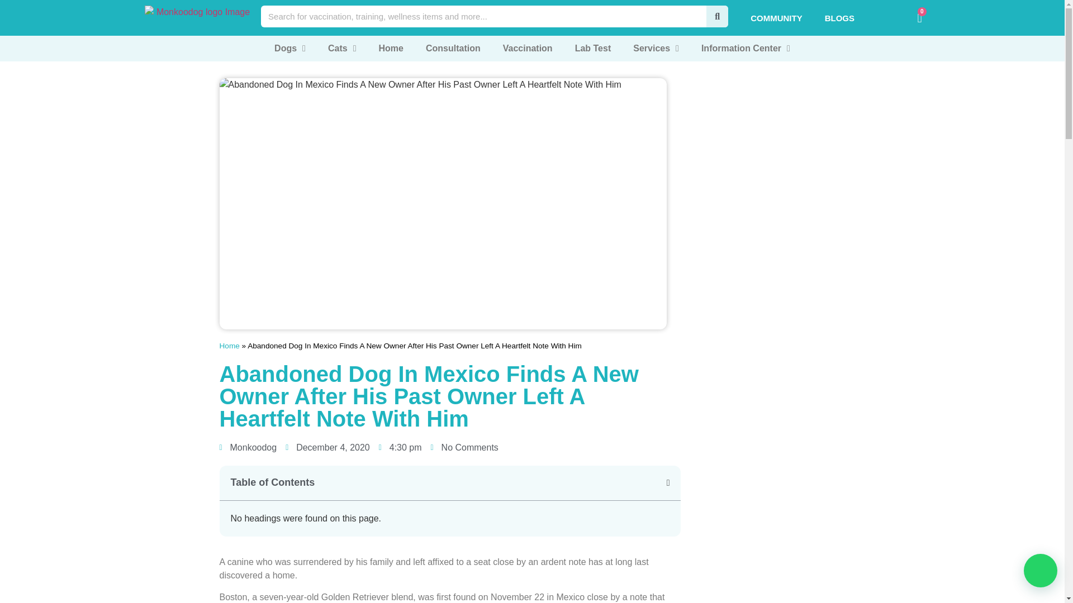 The width and height of the screenshot is (1073, 603). I want to click on BLOGS, so click(839, 18).